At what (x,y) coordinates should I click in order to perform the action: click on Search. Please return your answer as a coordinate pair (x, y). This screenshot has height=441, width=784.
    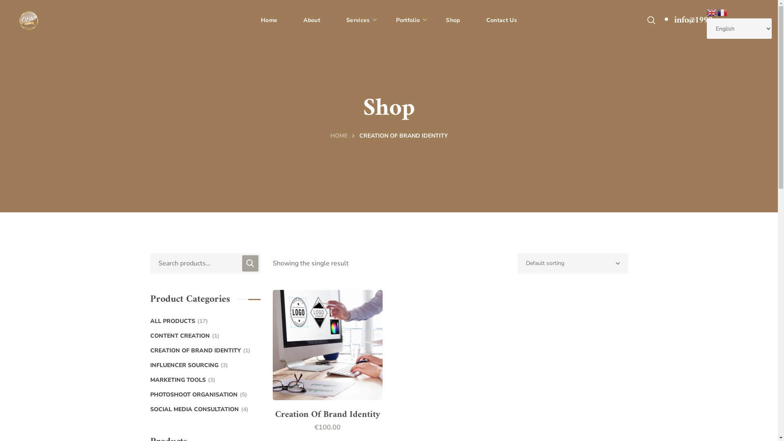
    Looking at the image, I should click on (250, 263).